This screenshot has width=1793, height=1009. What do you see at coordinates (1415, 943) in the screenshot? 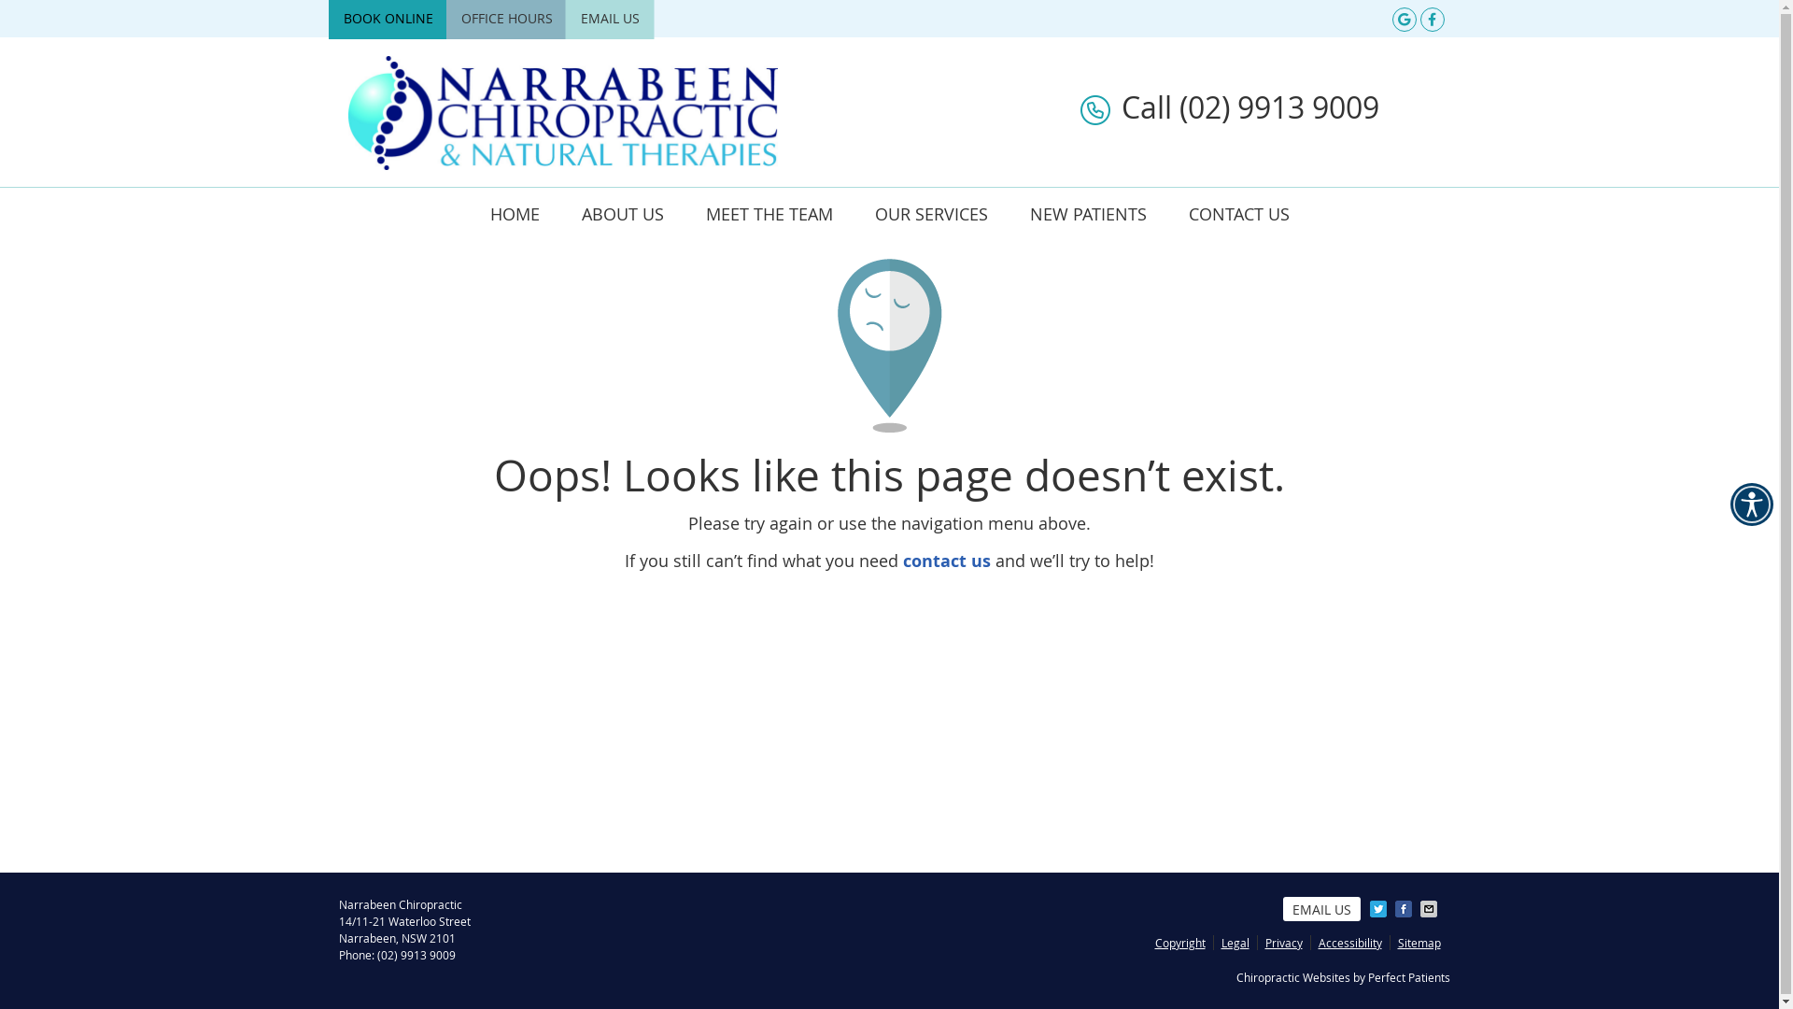
I see `Sitemap` at bounding box center [1415, 943].